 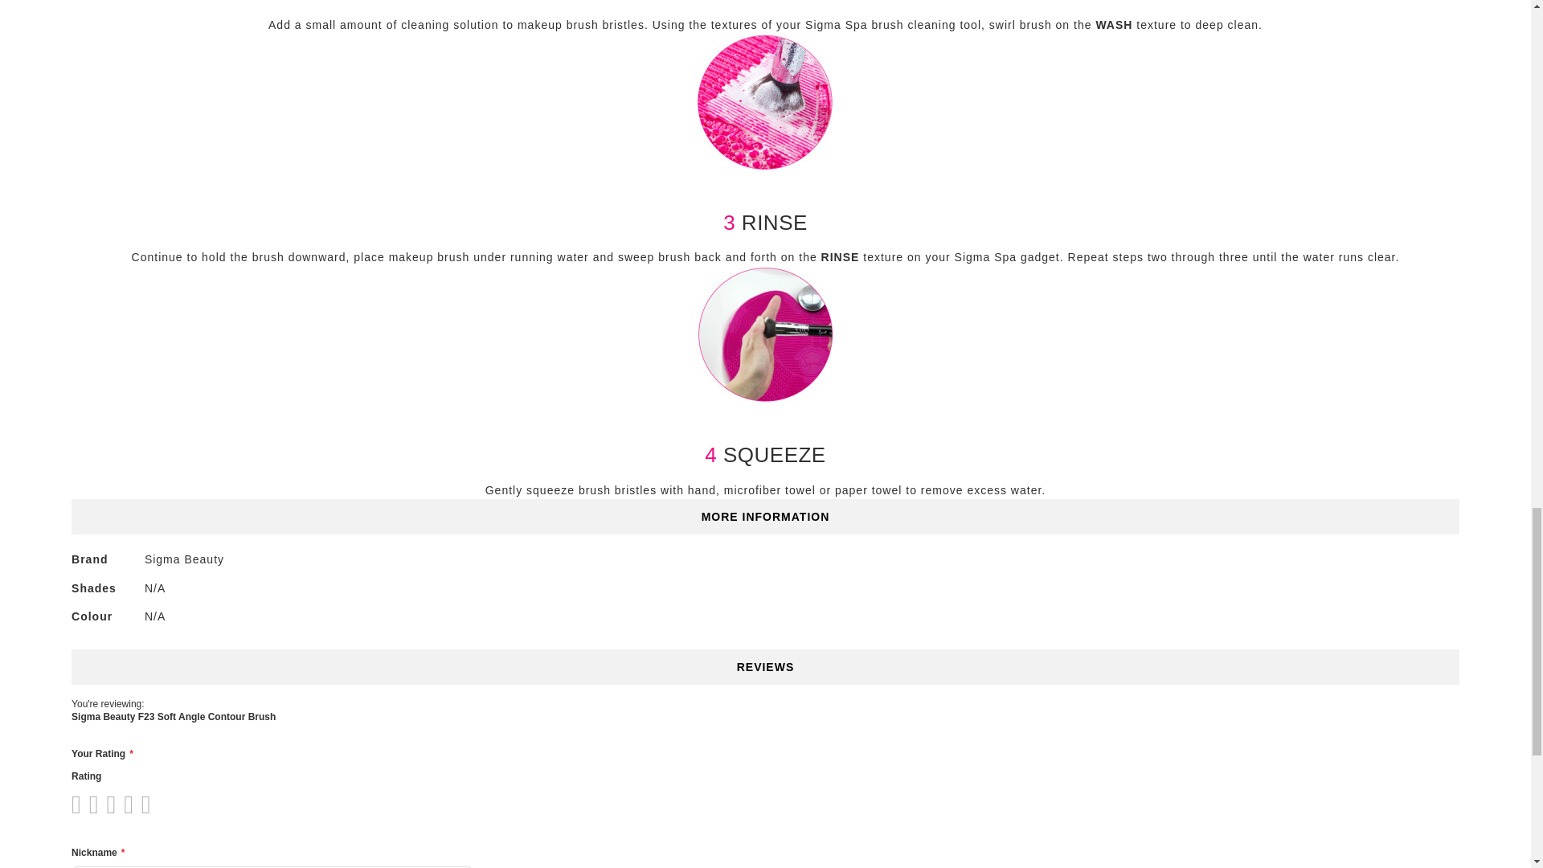 I want to click on 4 stars, so click(x=106, y=804).